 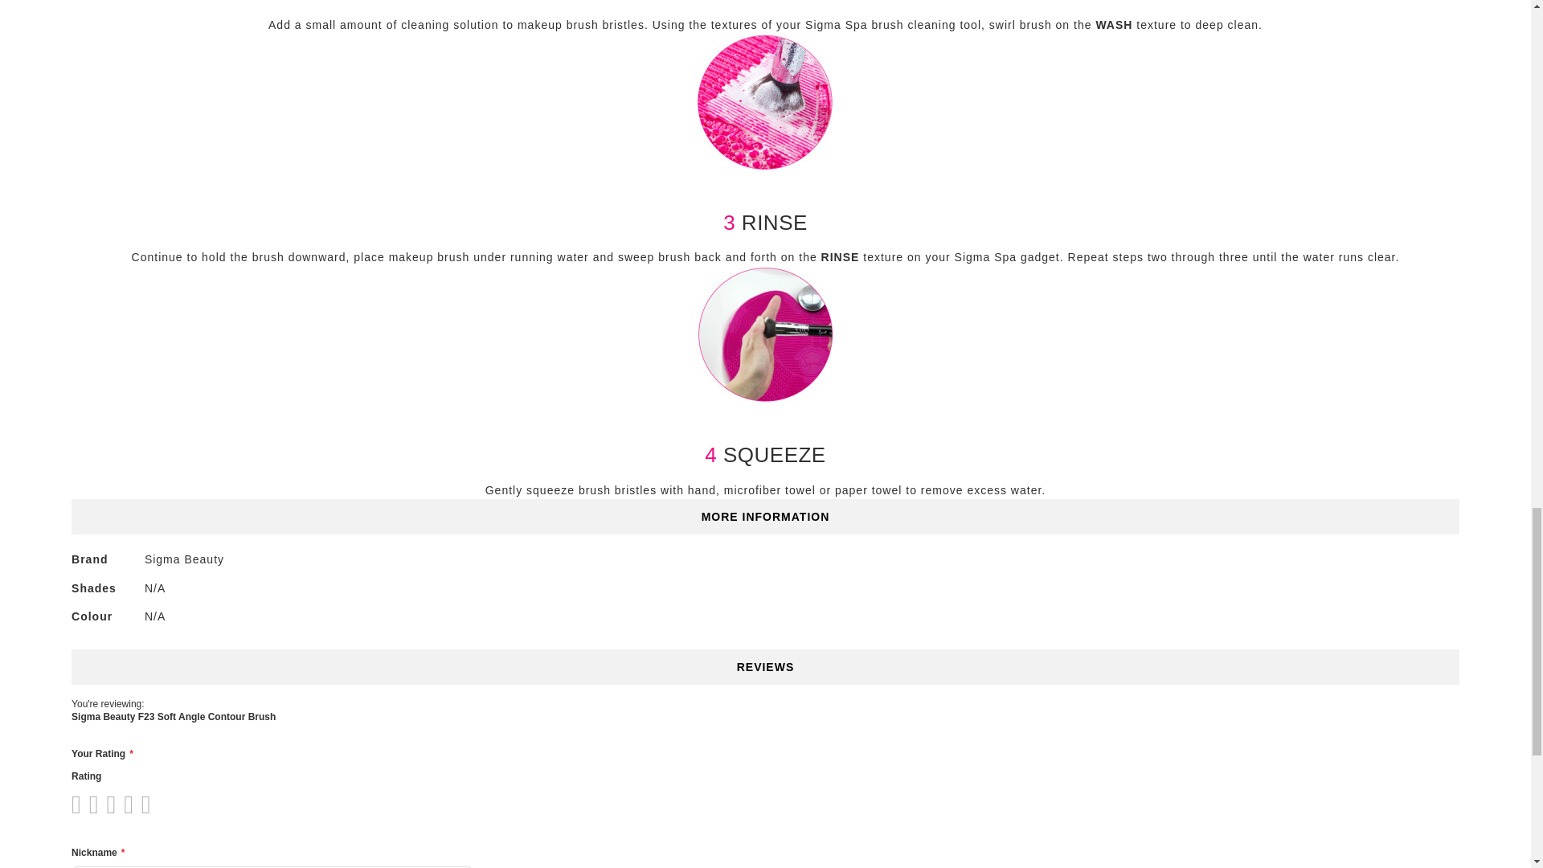 I want to click on 4 stars, so click(x=106, y=804).